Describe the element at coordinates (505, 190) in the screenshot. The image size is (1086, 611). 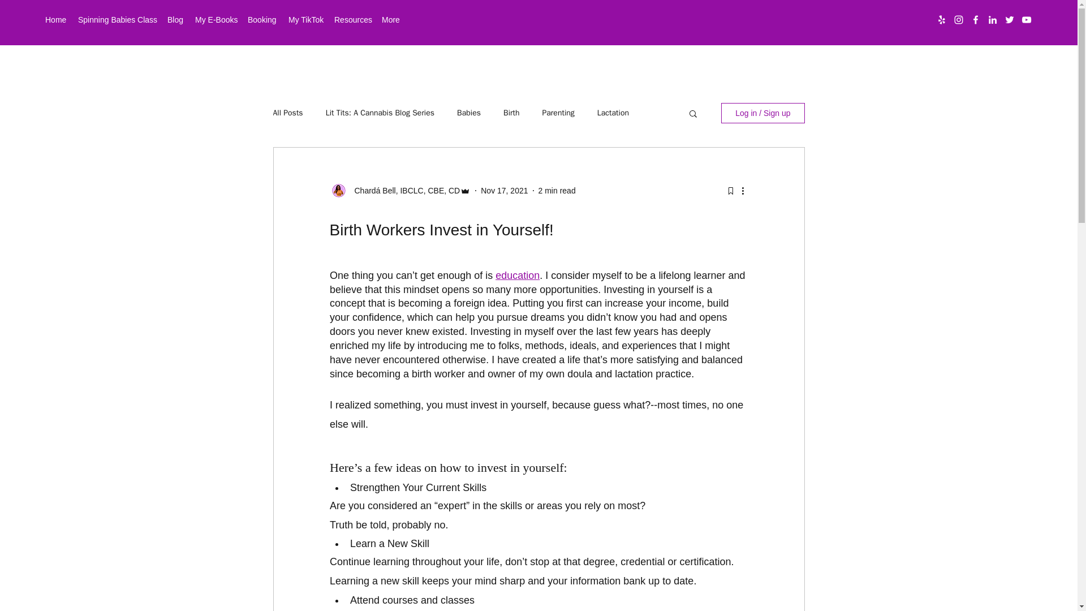
I see `Nov 17, 2021` at that location.